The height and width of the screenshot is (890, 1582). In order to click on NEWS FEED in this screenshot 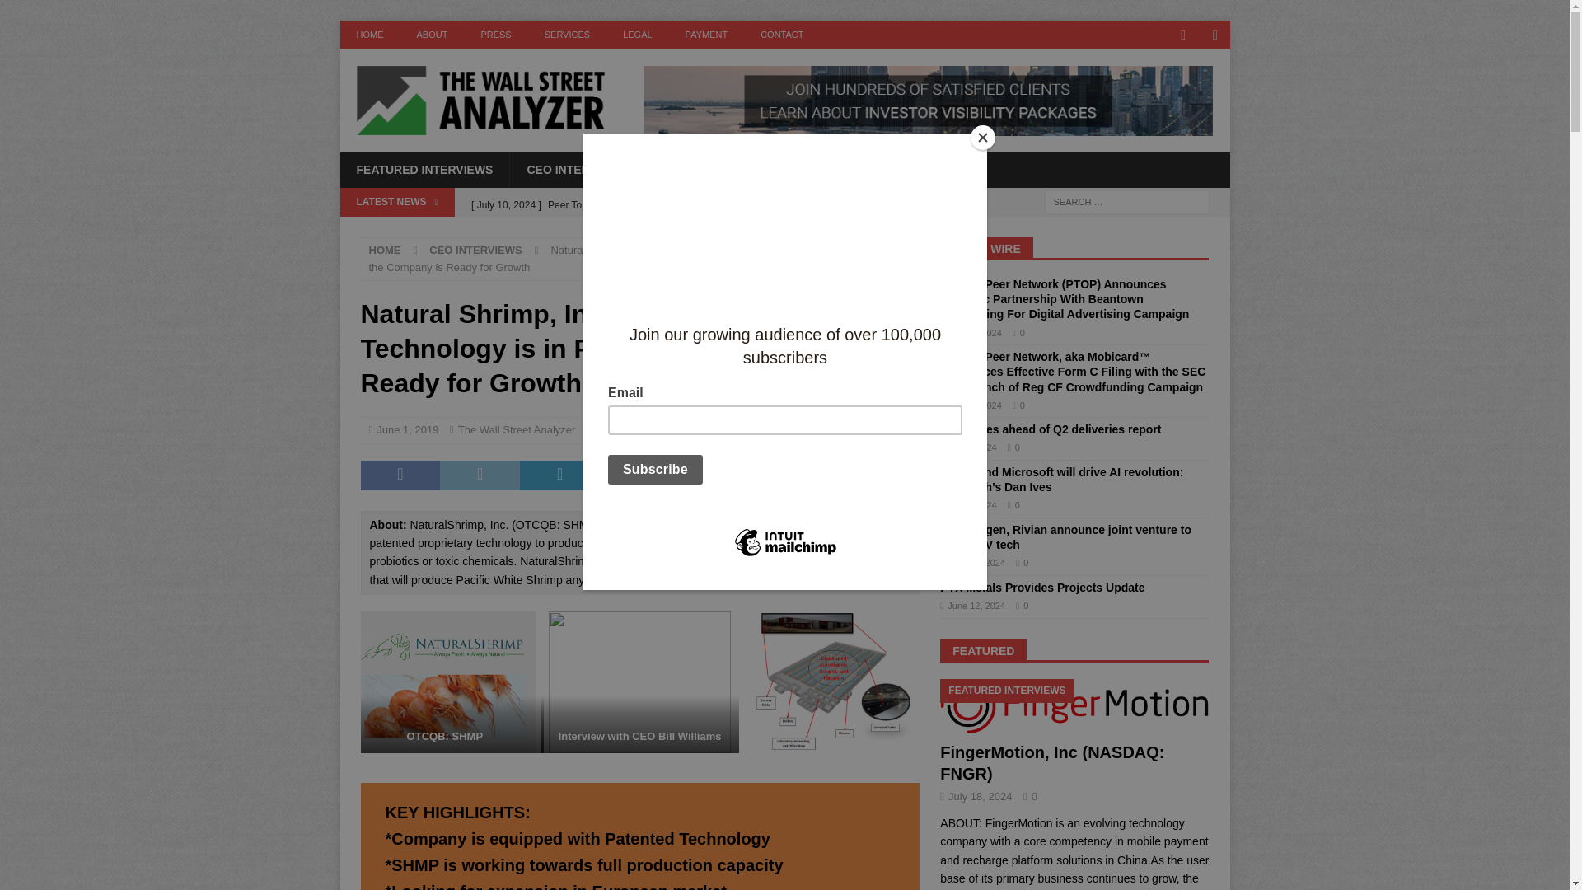, I will do `click(694, 169)`.